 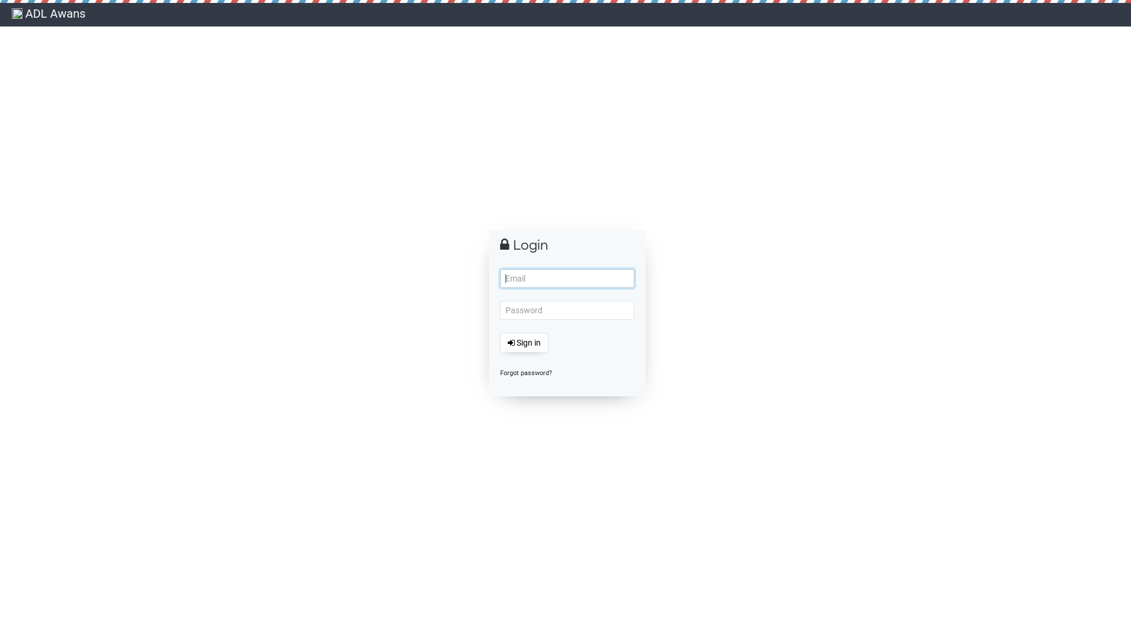 What do you see at coordinates (526, 373) in the screenshot?
I see `Forgot password?` at bounding box center [526, 373].